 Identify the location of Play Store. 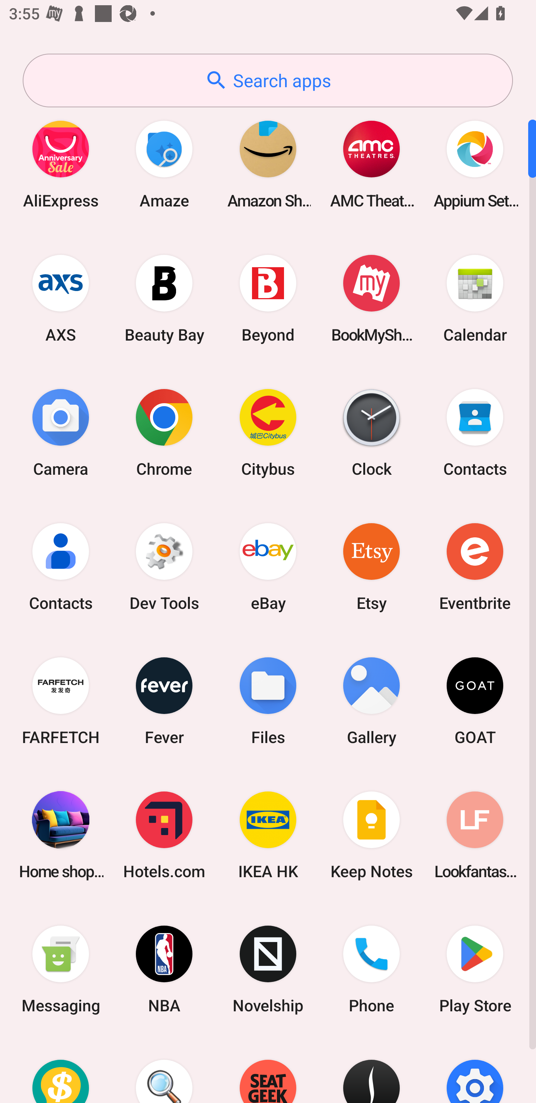
(475, 970).